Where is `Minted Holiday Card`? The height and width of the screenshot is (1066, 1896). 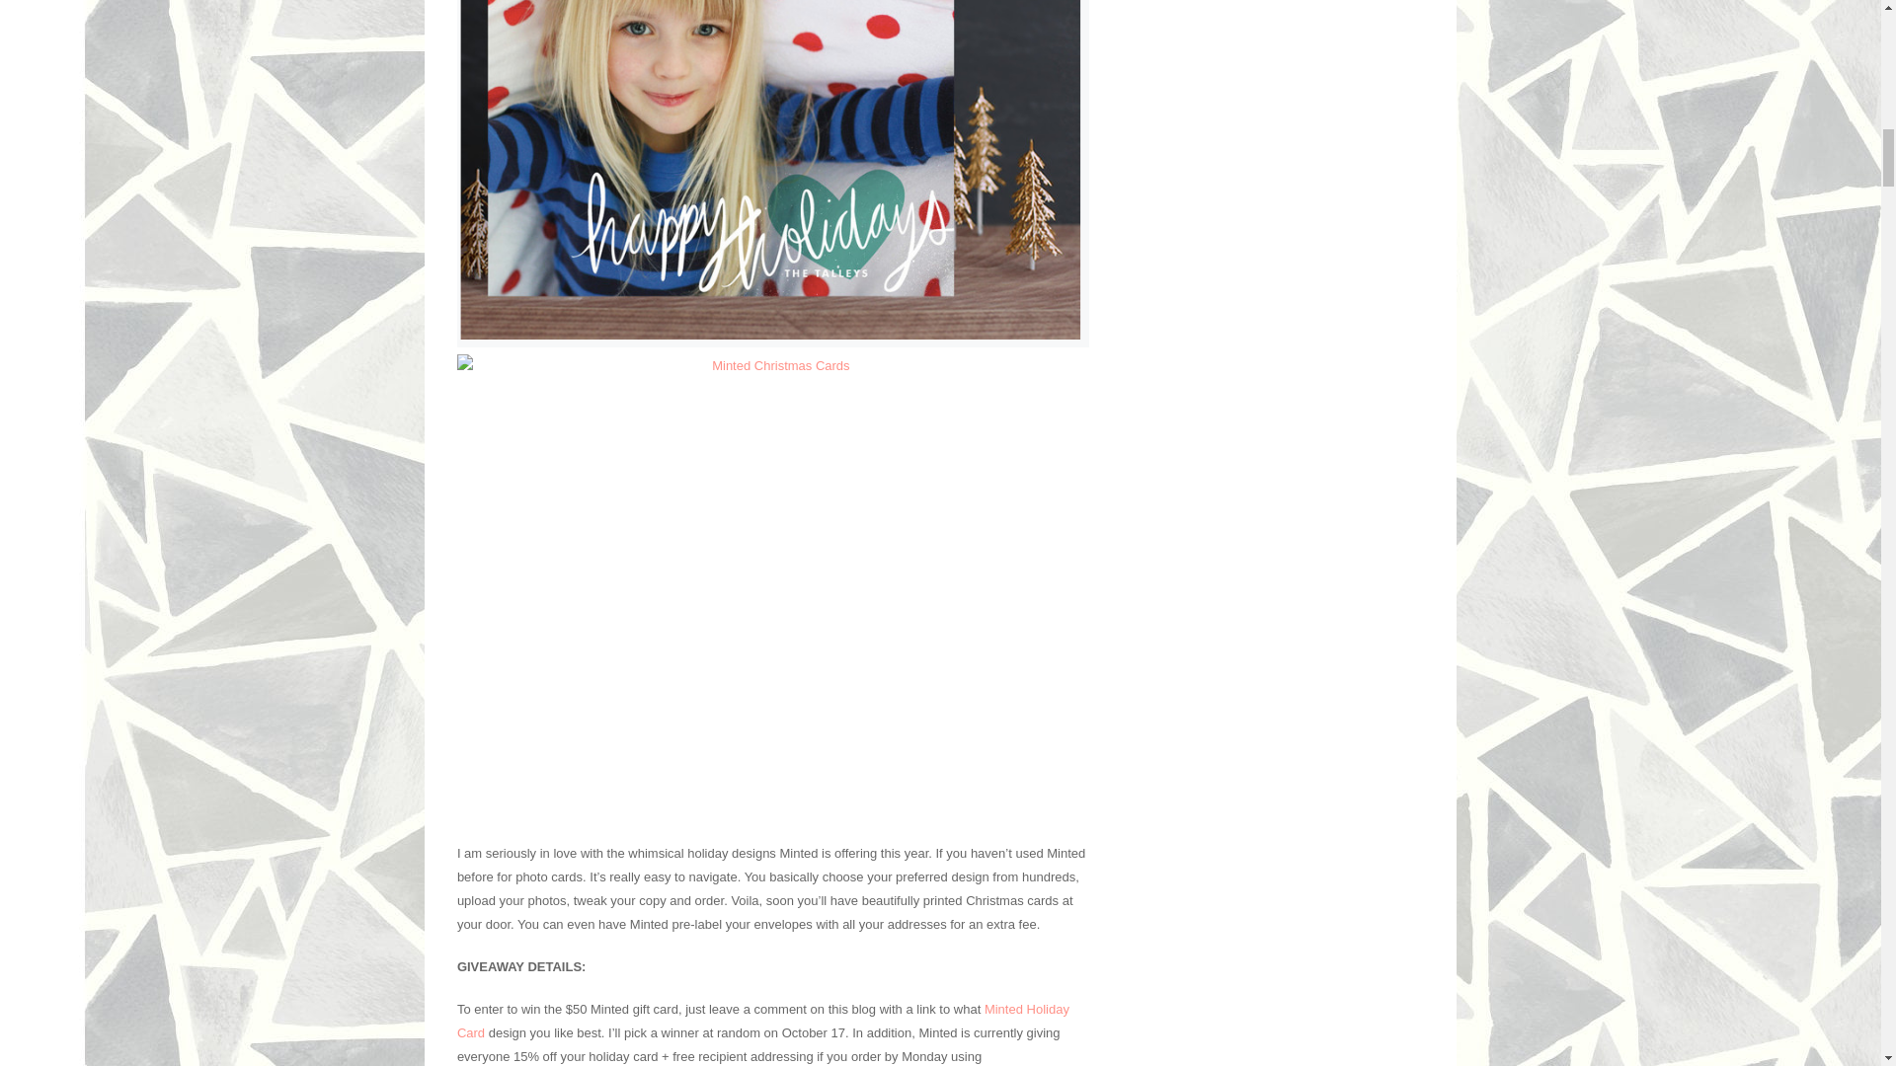
Minted Holiday Card is located at coordinates (762, 1021).